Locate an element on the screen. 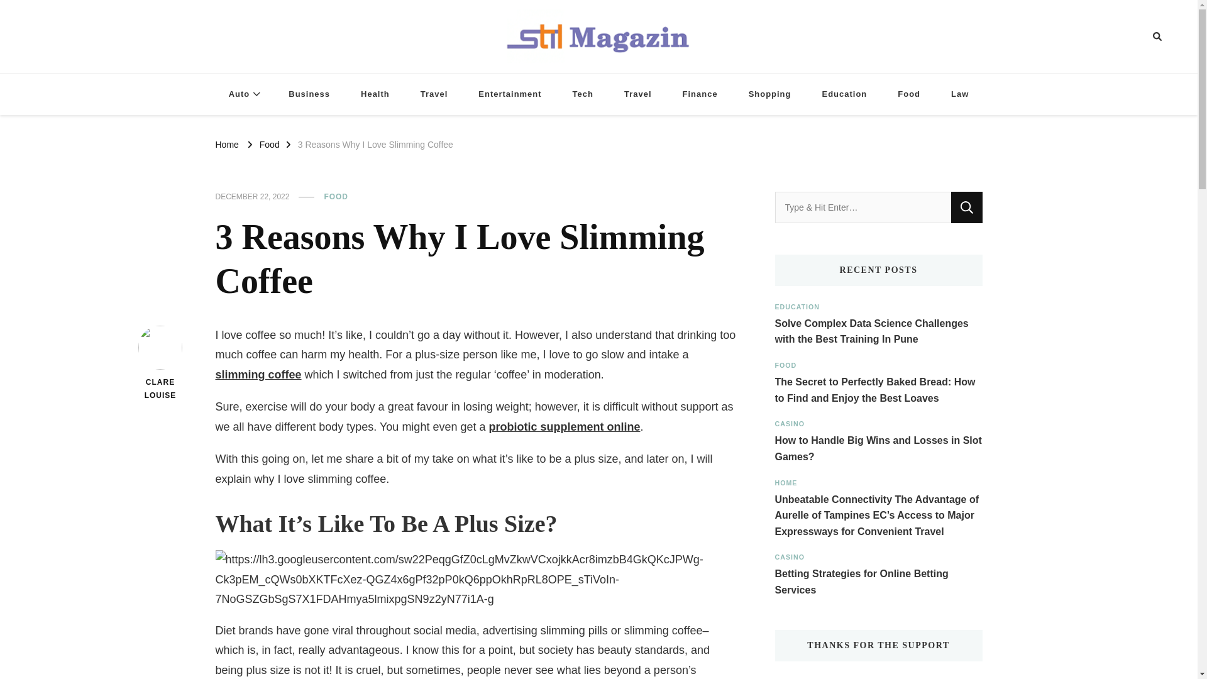 Image resolution: width=1207 pixels, height=679 pixels. Search is located at coordinates (966, 207).